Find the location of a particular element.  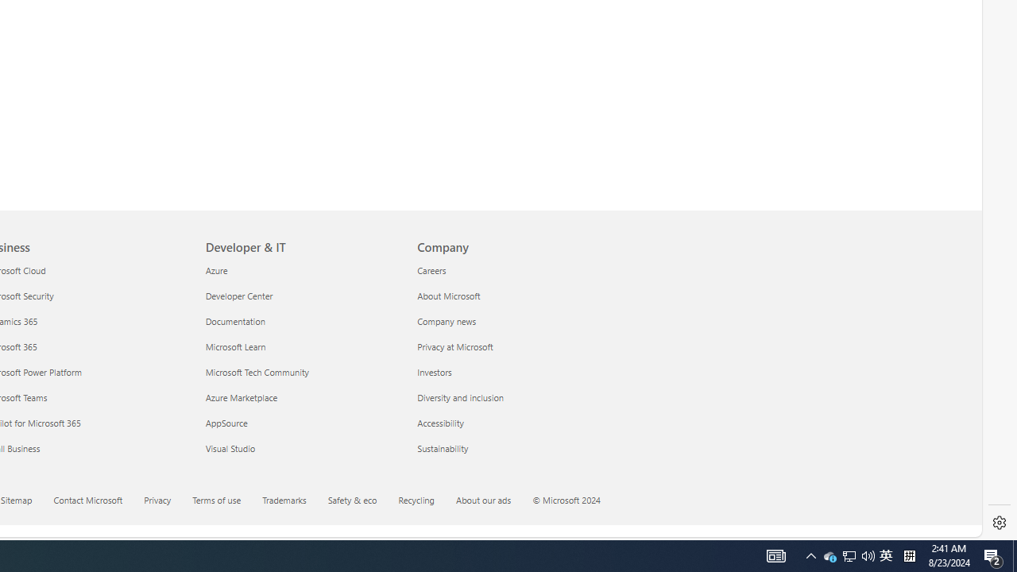

Careers is located at coordinates (513, 270).